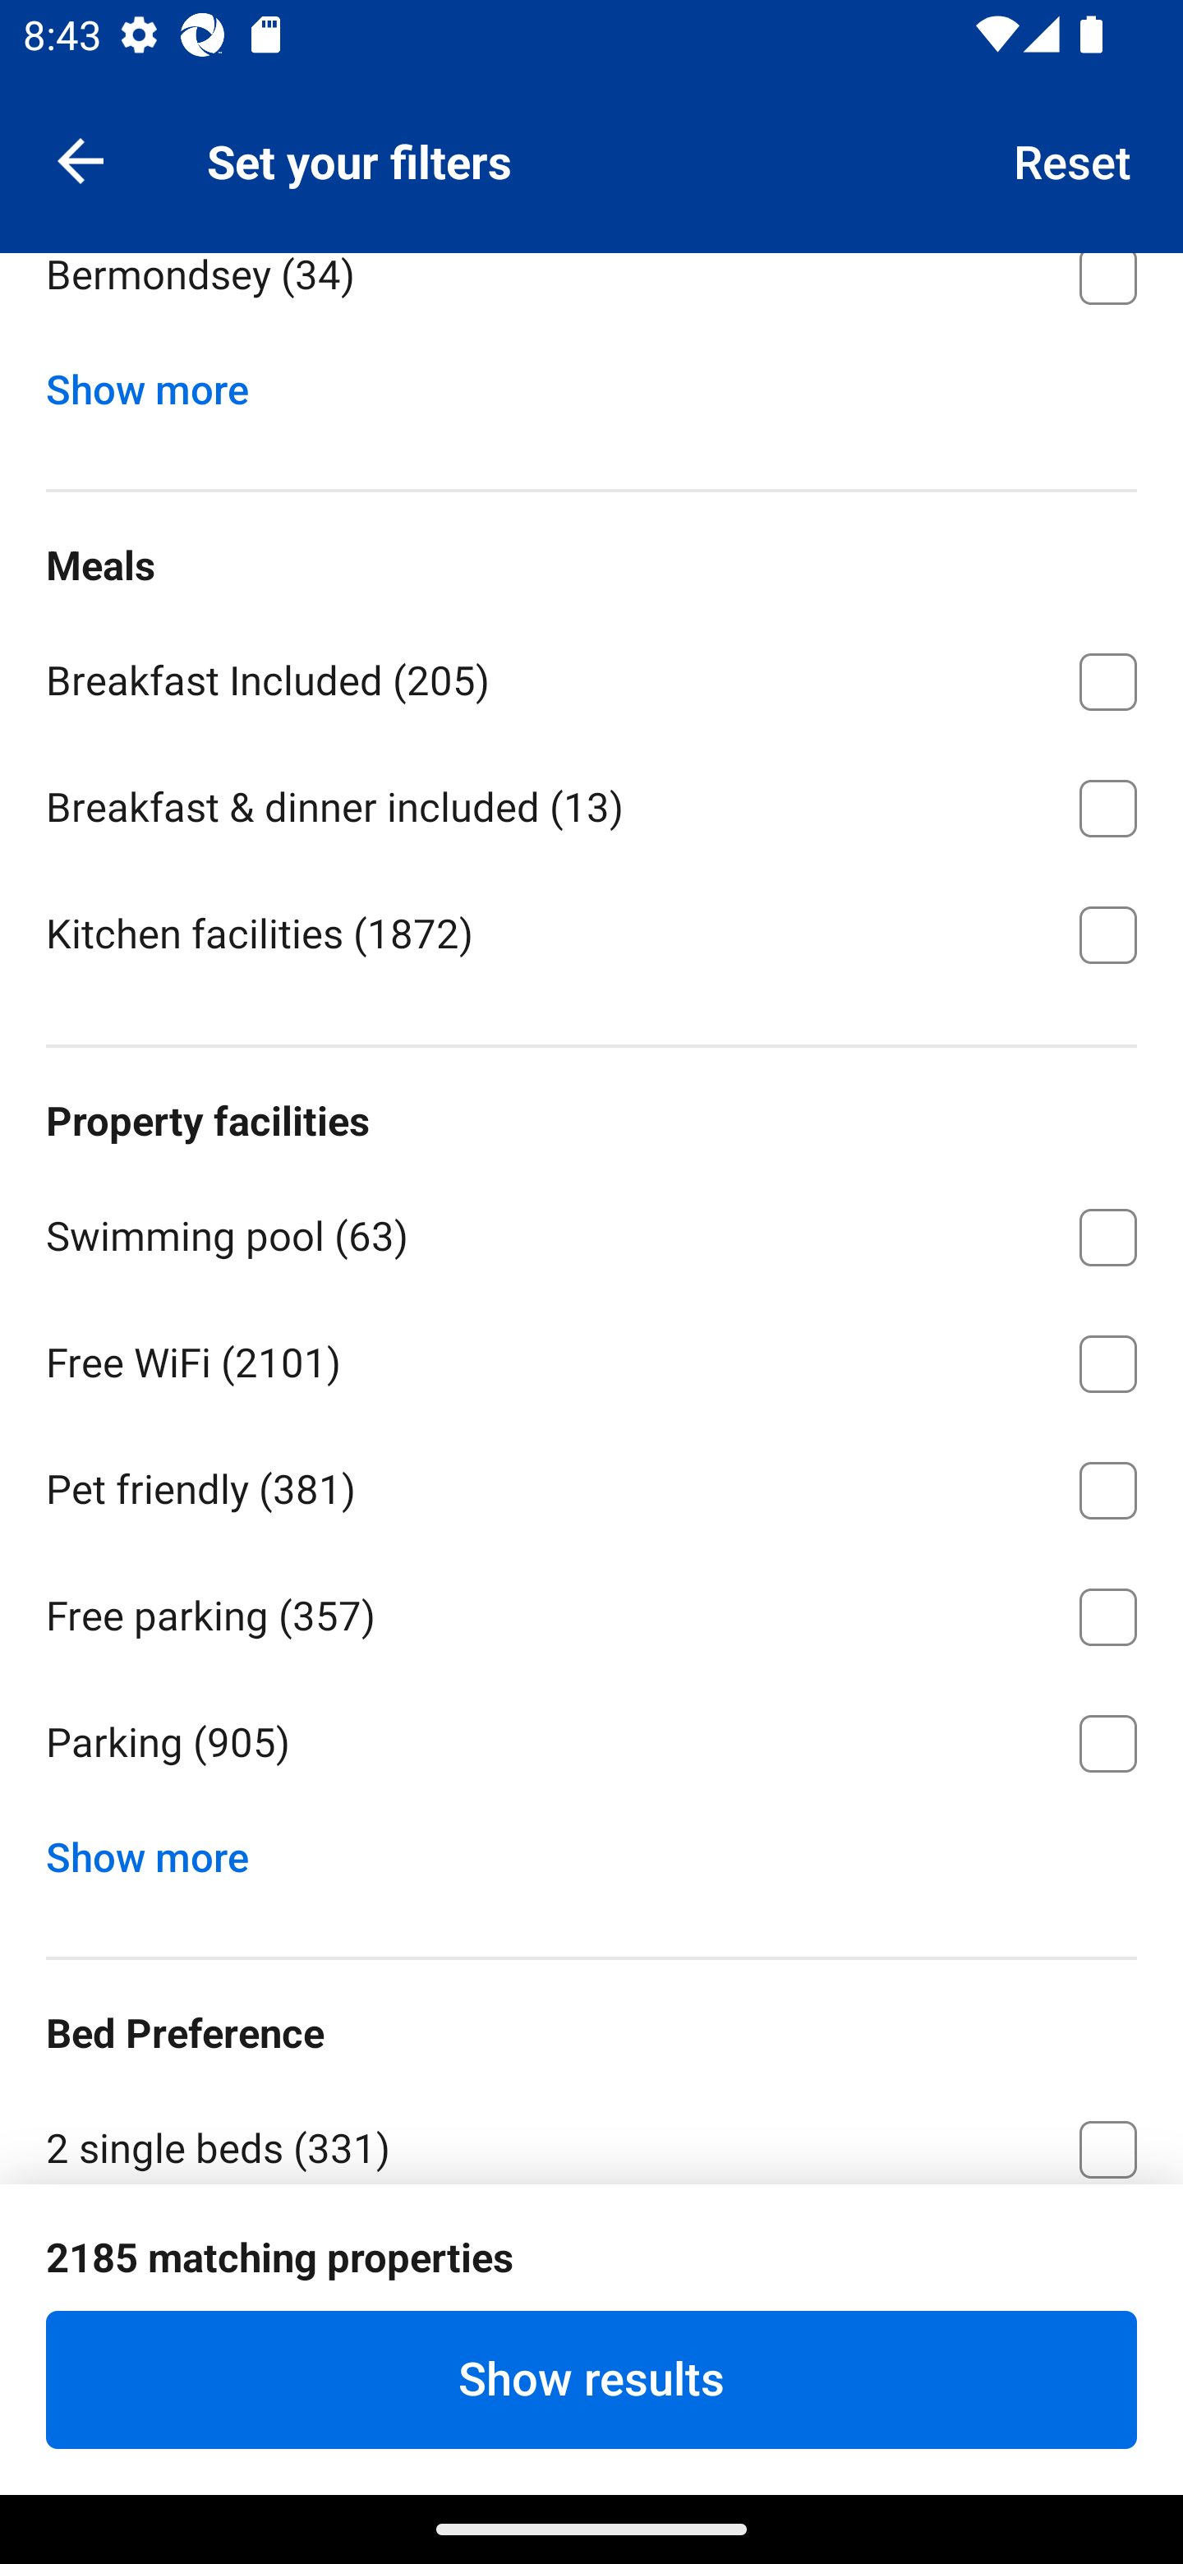 This screenshot has width=1183, height=2564. What do you see at coordinates (591, 1358) in the screenshot?
I see `Free WiFi ⁦(2101)` at bounding box center [591, 1358].